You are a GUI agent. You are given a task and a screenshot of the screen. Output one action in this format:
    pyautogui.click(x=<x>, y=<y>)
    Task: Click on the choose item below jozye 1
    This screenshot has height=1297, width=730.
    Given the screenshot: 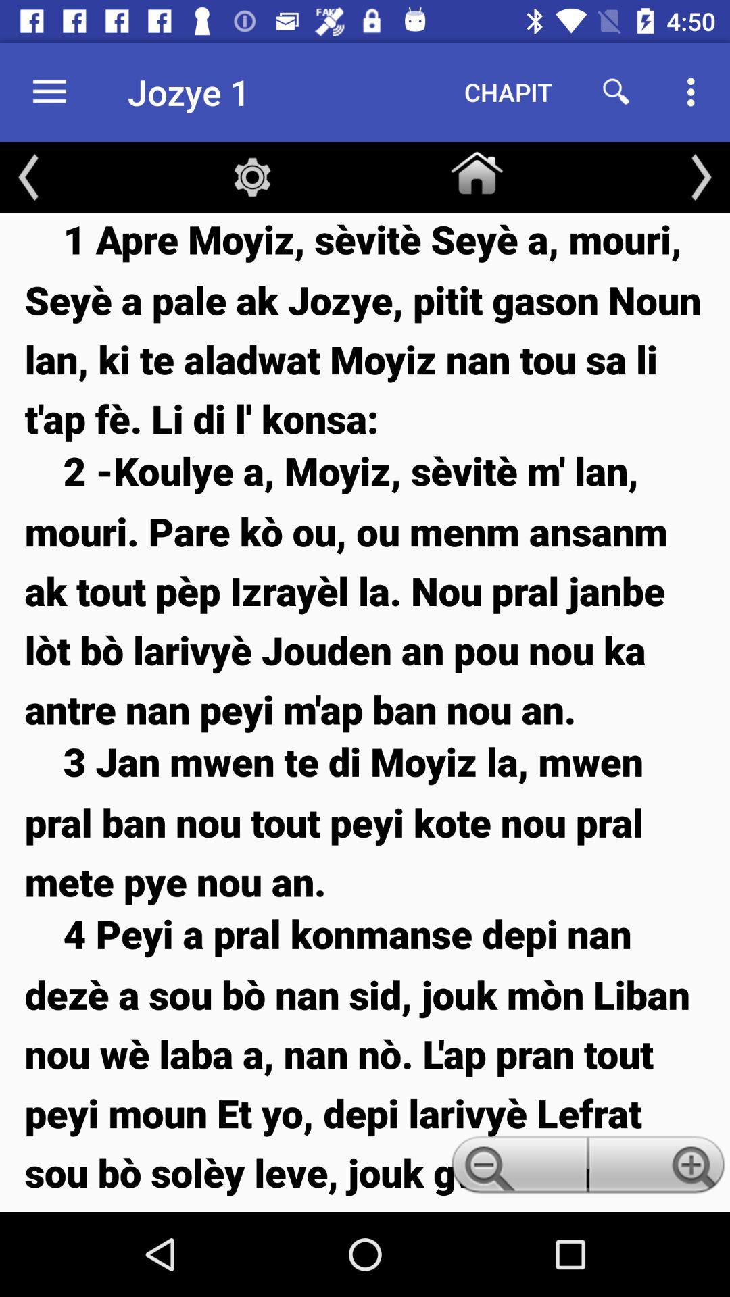 What is the action you would take?
    pyautogui.click(x=252, y=177)
    